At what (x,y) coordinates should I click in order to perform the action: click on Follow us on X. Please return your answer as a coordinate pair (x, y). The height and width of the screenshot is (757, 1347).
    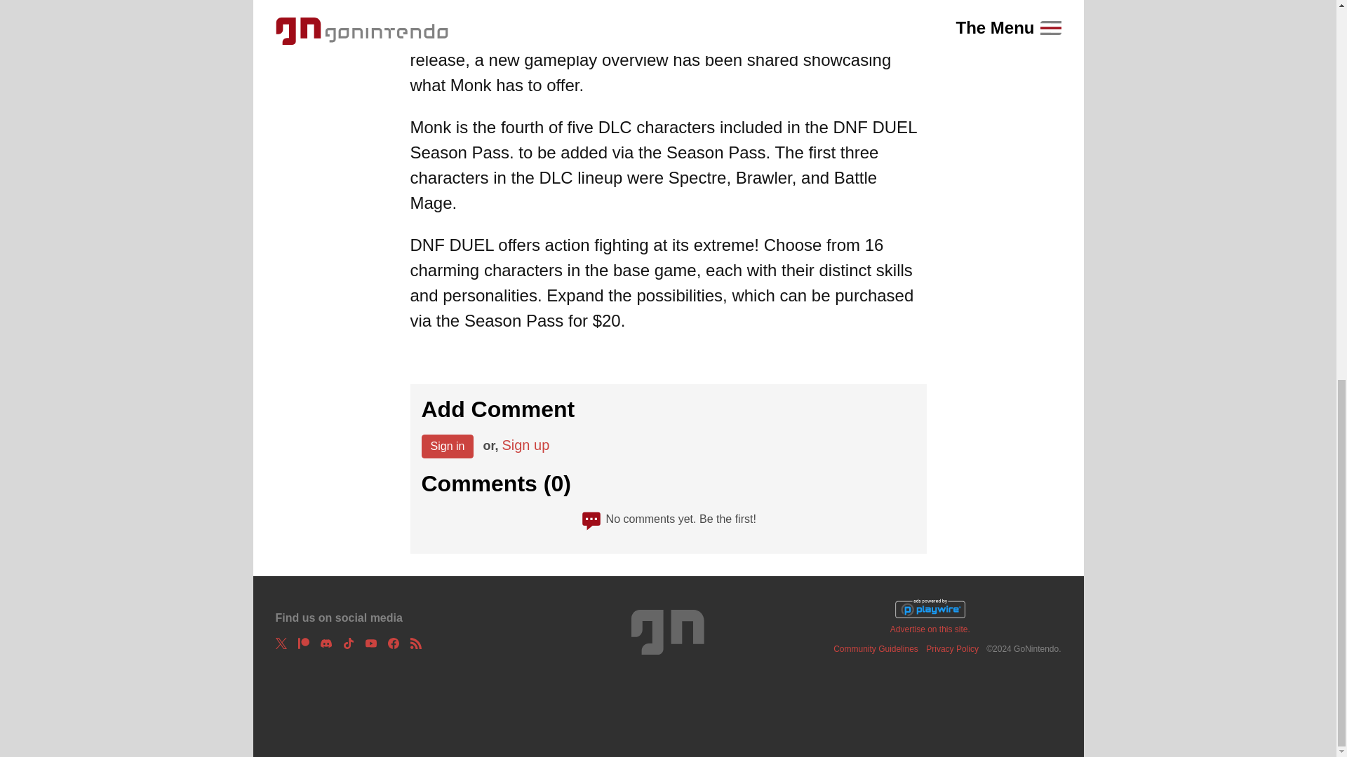
    Looking at the image, I should click on (280, 643).